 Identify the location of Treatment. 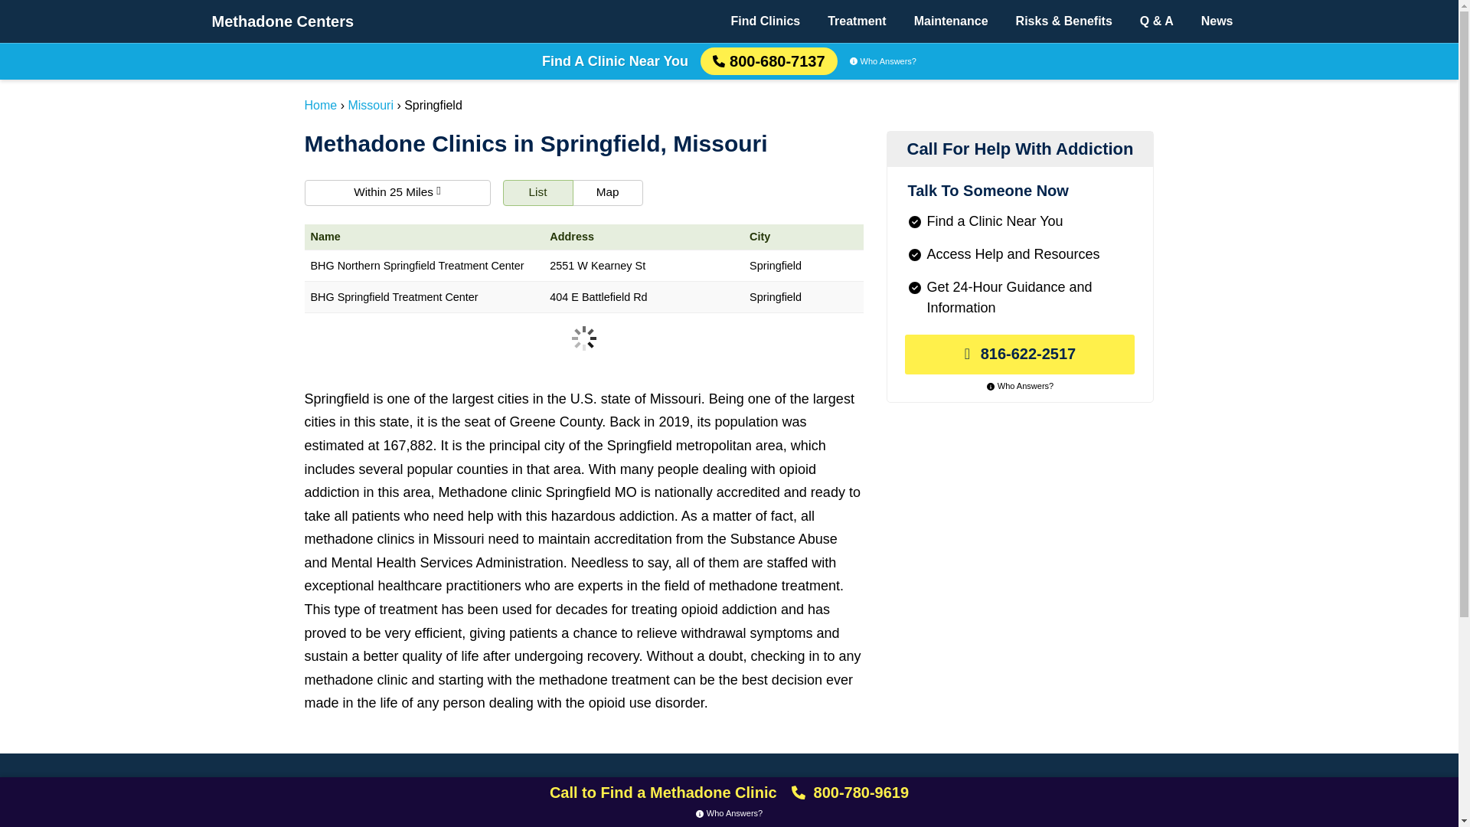
(516, 815).